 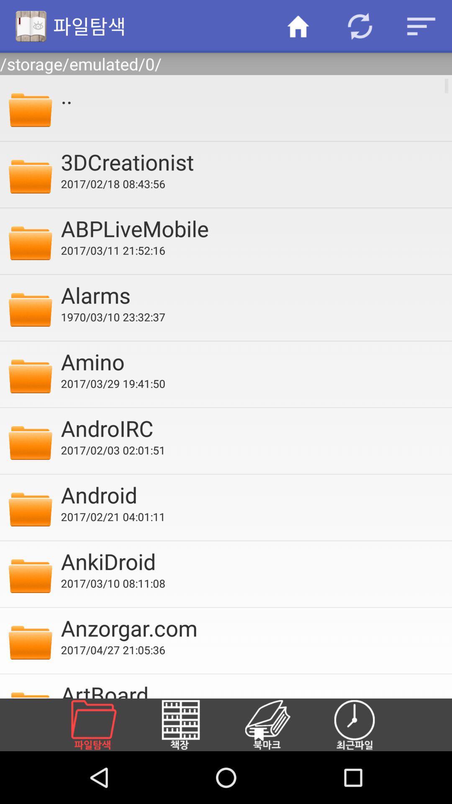 I want to click on open the icon below artboard app, so click(x=277, y=724).